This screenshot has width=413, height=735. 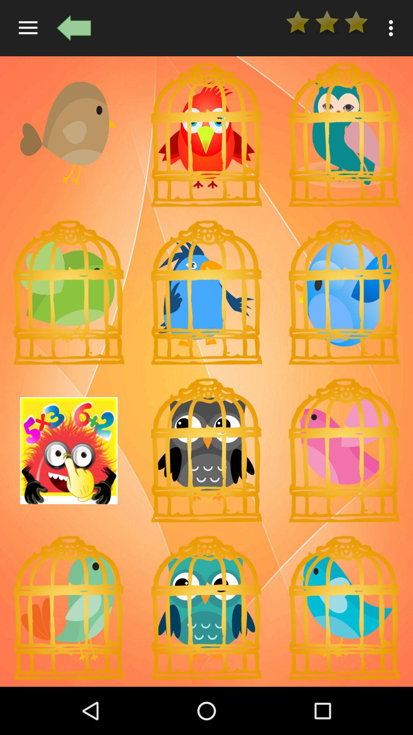 What do you see at coordinates (206, 608) in the screenshot?
I see `select parrot in cage` at bounding box center [206, 608].